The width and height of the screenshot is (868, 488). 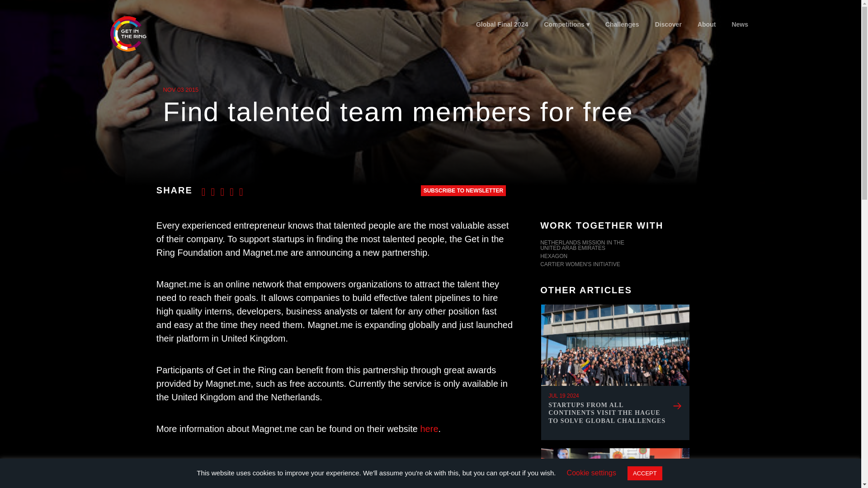 I want to click on HEXAGON, so click(x=615, y=257).